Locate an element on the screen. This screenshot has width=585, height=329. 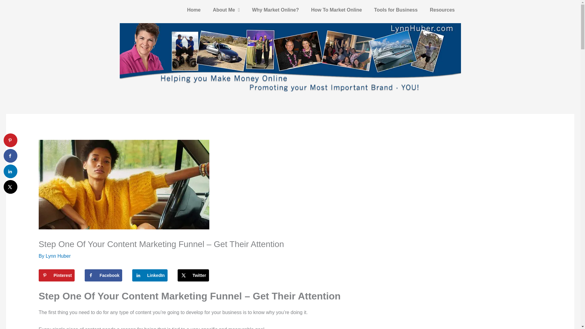
LinkedIn is located at coordinates (150, 275).